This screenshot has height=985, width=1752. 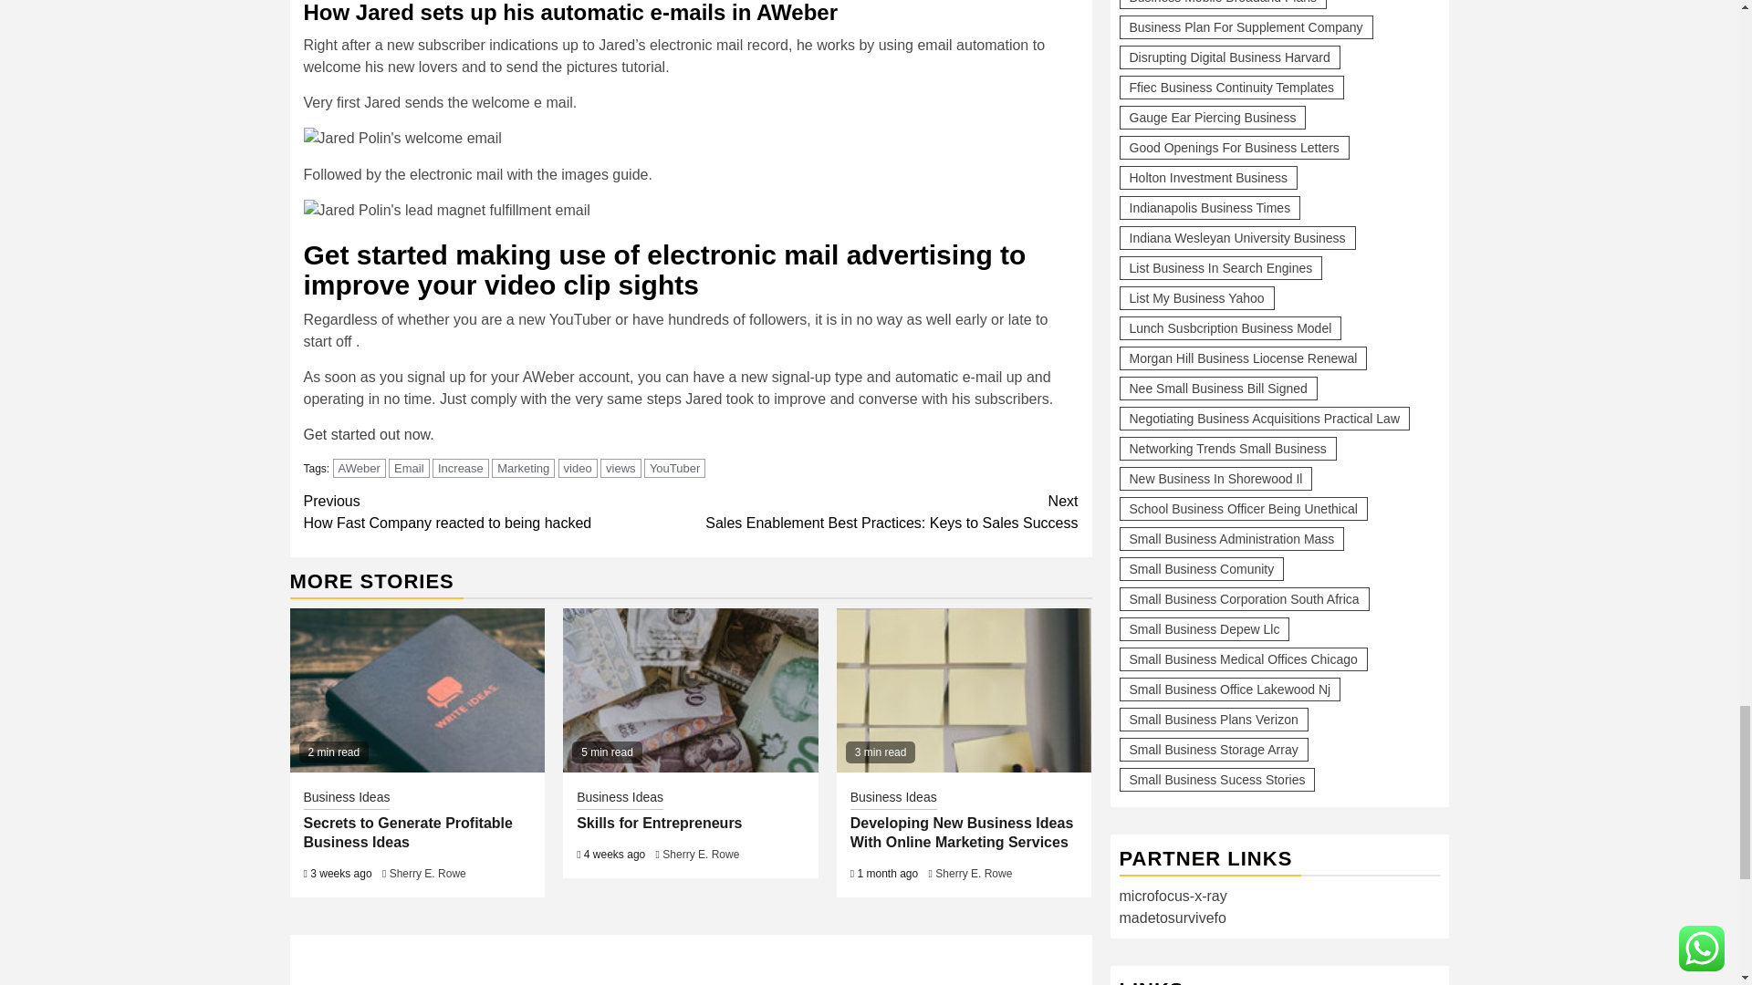 What do you see at coordinates (368, 434) in the screenshot?
I see `AWeber` at bounding box center [368, 434].